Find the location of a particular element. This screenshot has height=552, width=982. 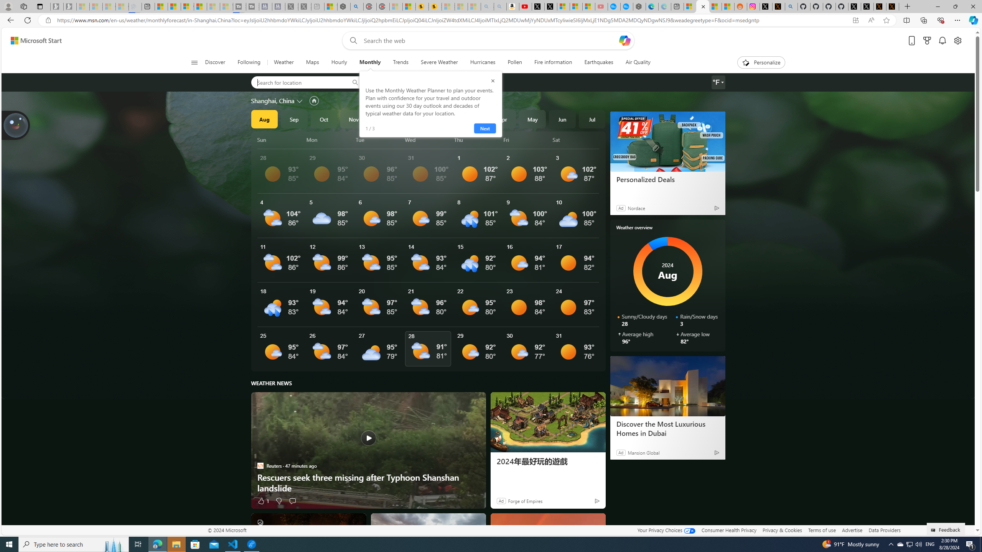

Severe storms pummel the Midwest is located at coordinates (428, 543).